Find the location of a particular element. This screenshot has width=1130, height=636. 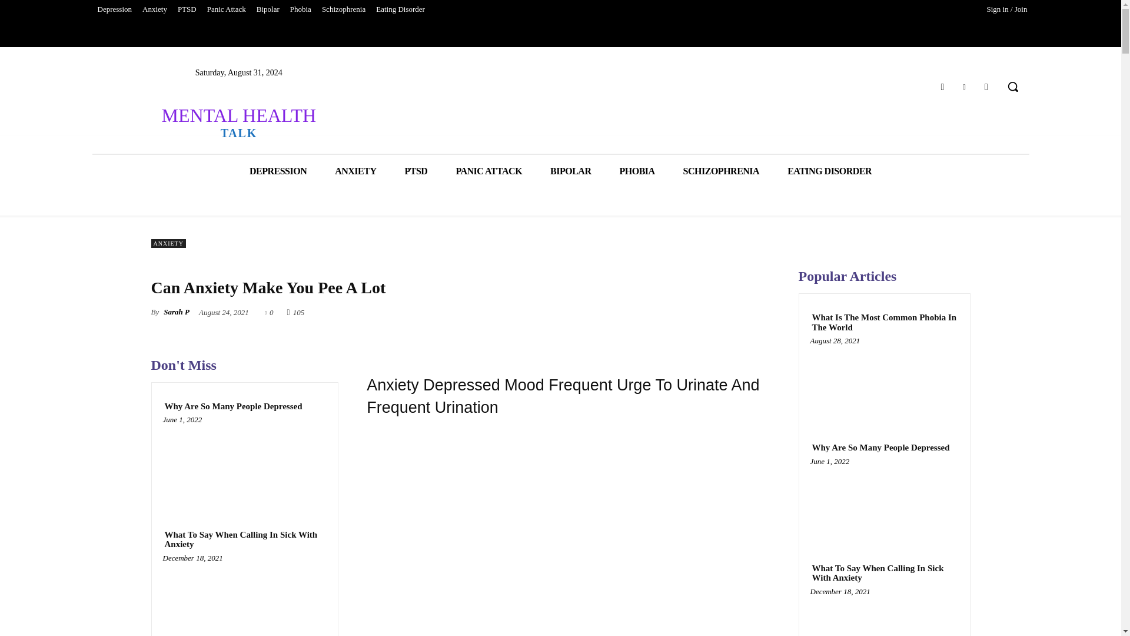

Why Are So Many People Depressed is located at coordinates (233, 406).